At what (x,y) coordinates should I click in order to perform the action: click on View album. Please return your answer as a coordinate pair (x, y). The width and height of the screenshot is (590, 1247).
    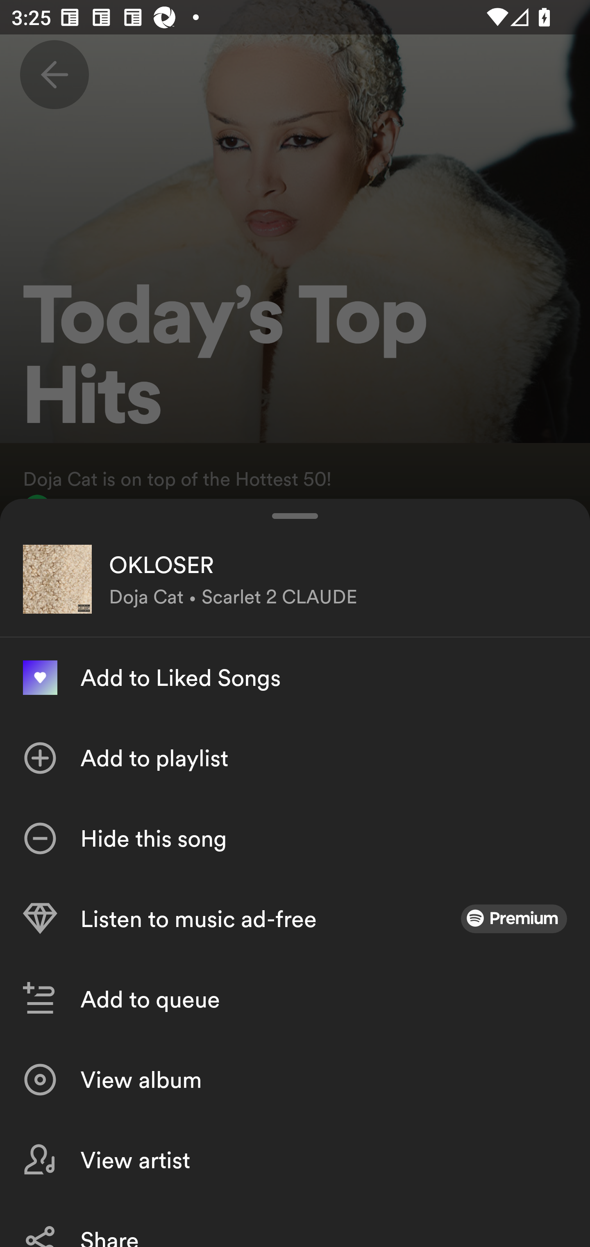
    Looking at the image, I should click on (295, 1080).